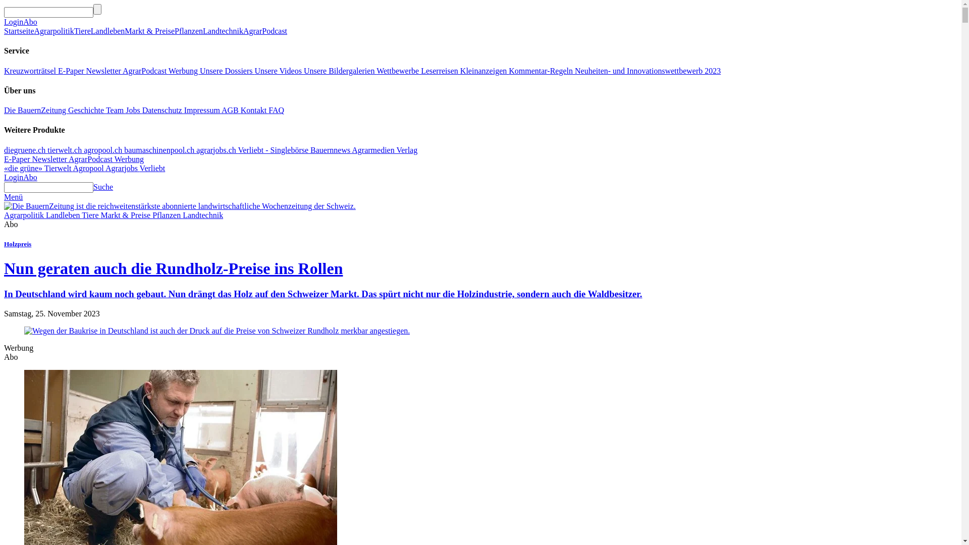  What do you see at coordinates (30, 22) in the screenshot?
I see `Abo` at bounding box center [30, 22].